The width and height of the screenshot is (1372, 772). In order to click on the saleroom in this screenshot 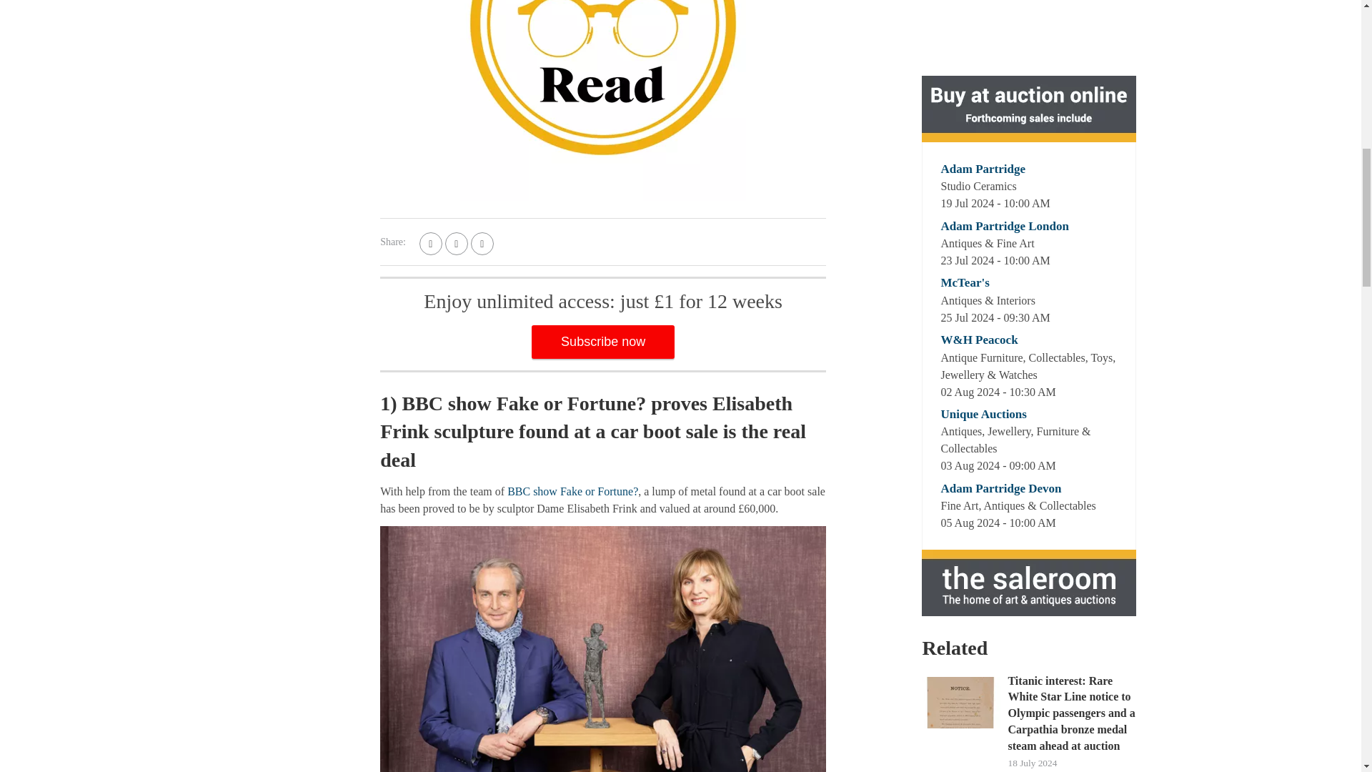, I will do `click(1029, 582)`.